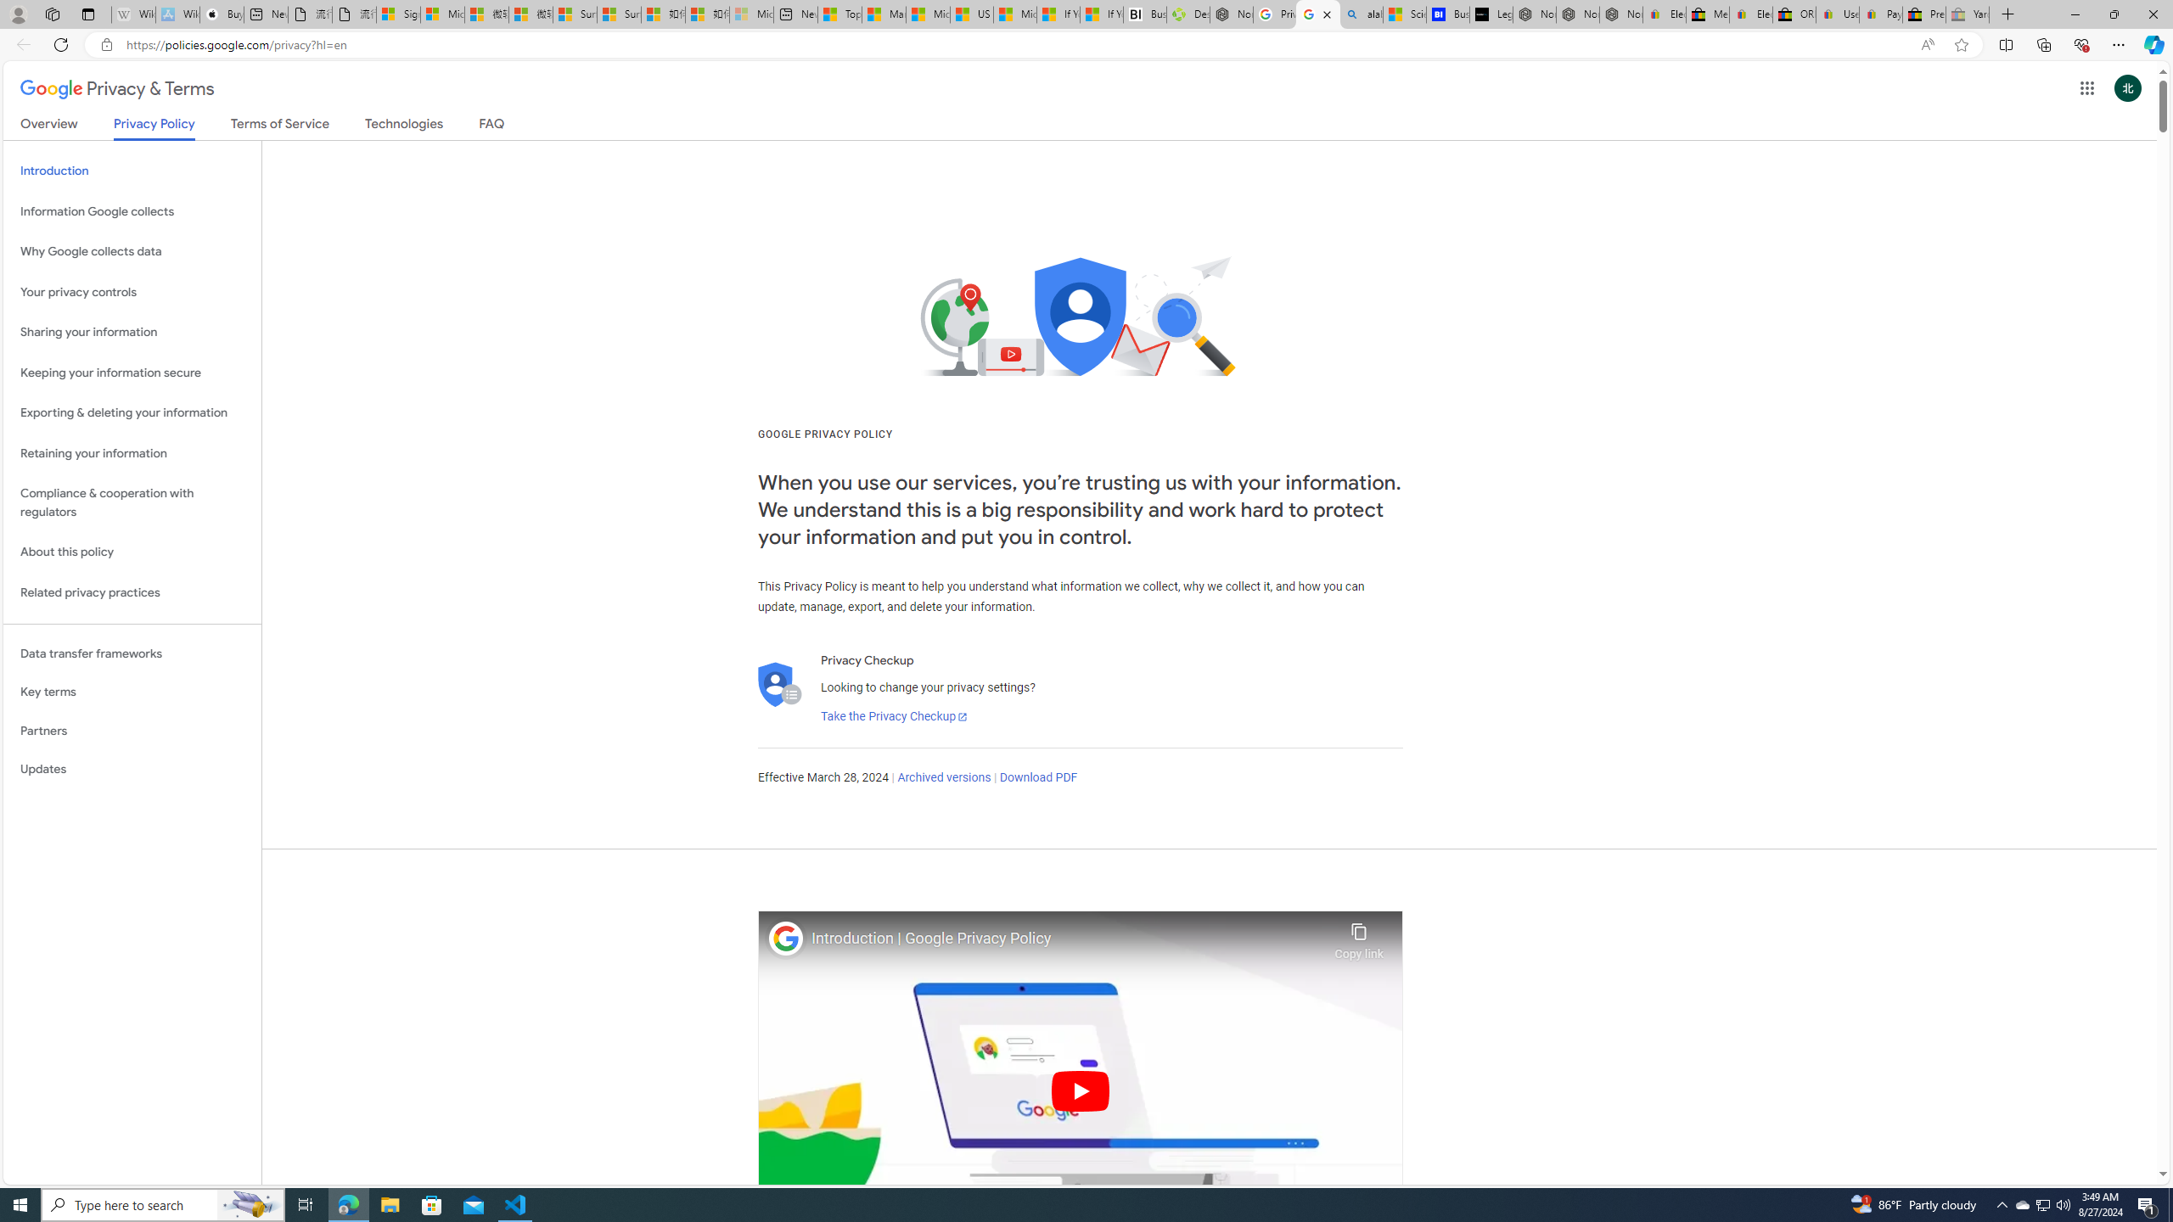 This screenshot has height=1222, width=2173. What do you see at coordinates (132, 732) in the screenshot?
I see `Partners` at bounding box center [132, 732].